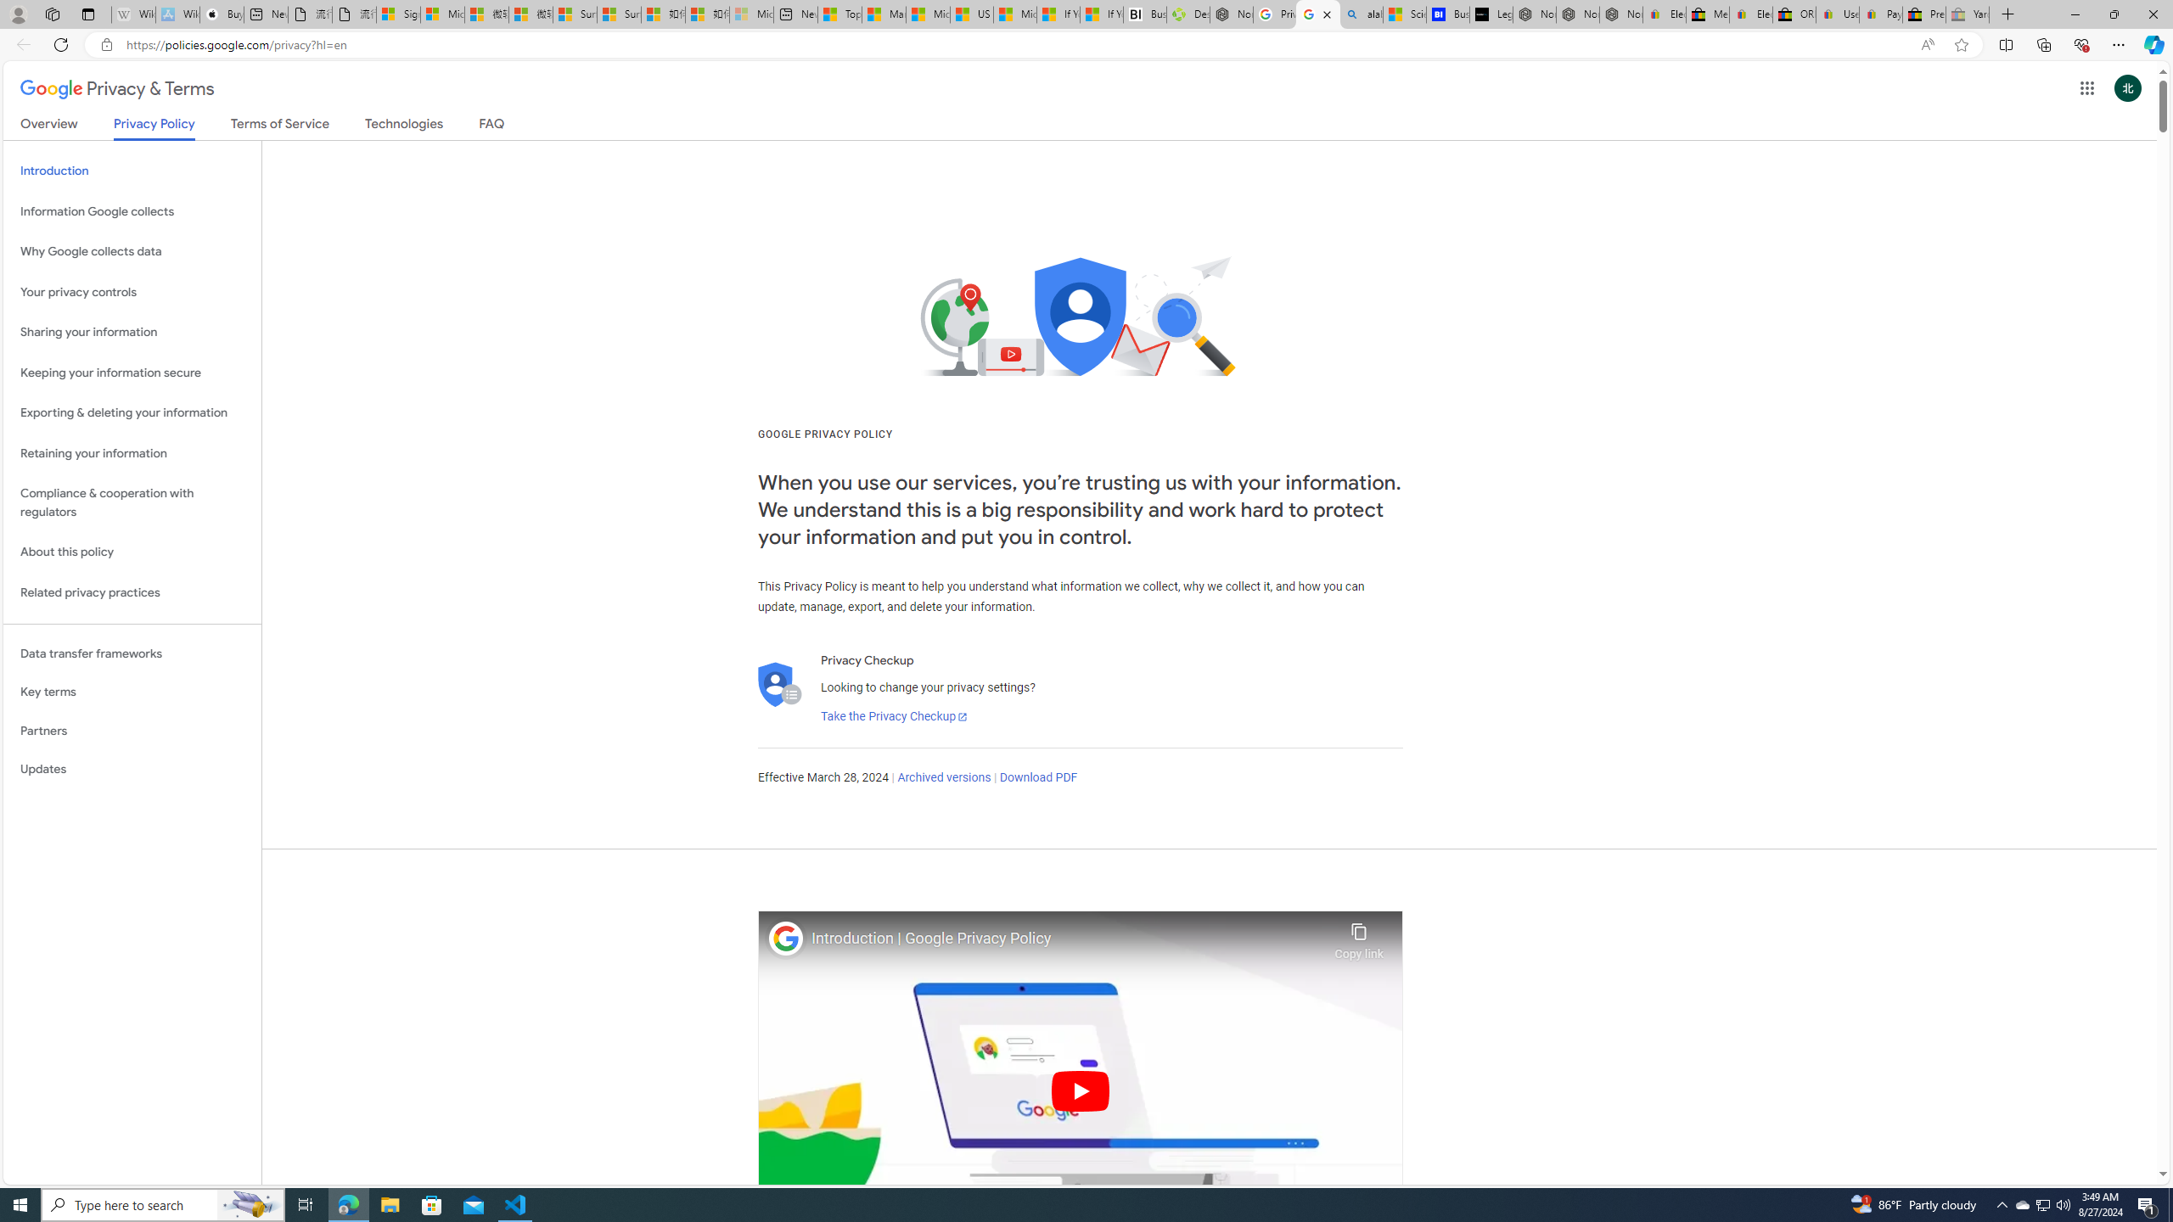 This screenshot has height=1222, width=2173. What do you see at coordinates (132, 732) in the screenshot?
I see `Partners` at bounding box center [132, 732].